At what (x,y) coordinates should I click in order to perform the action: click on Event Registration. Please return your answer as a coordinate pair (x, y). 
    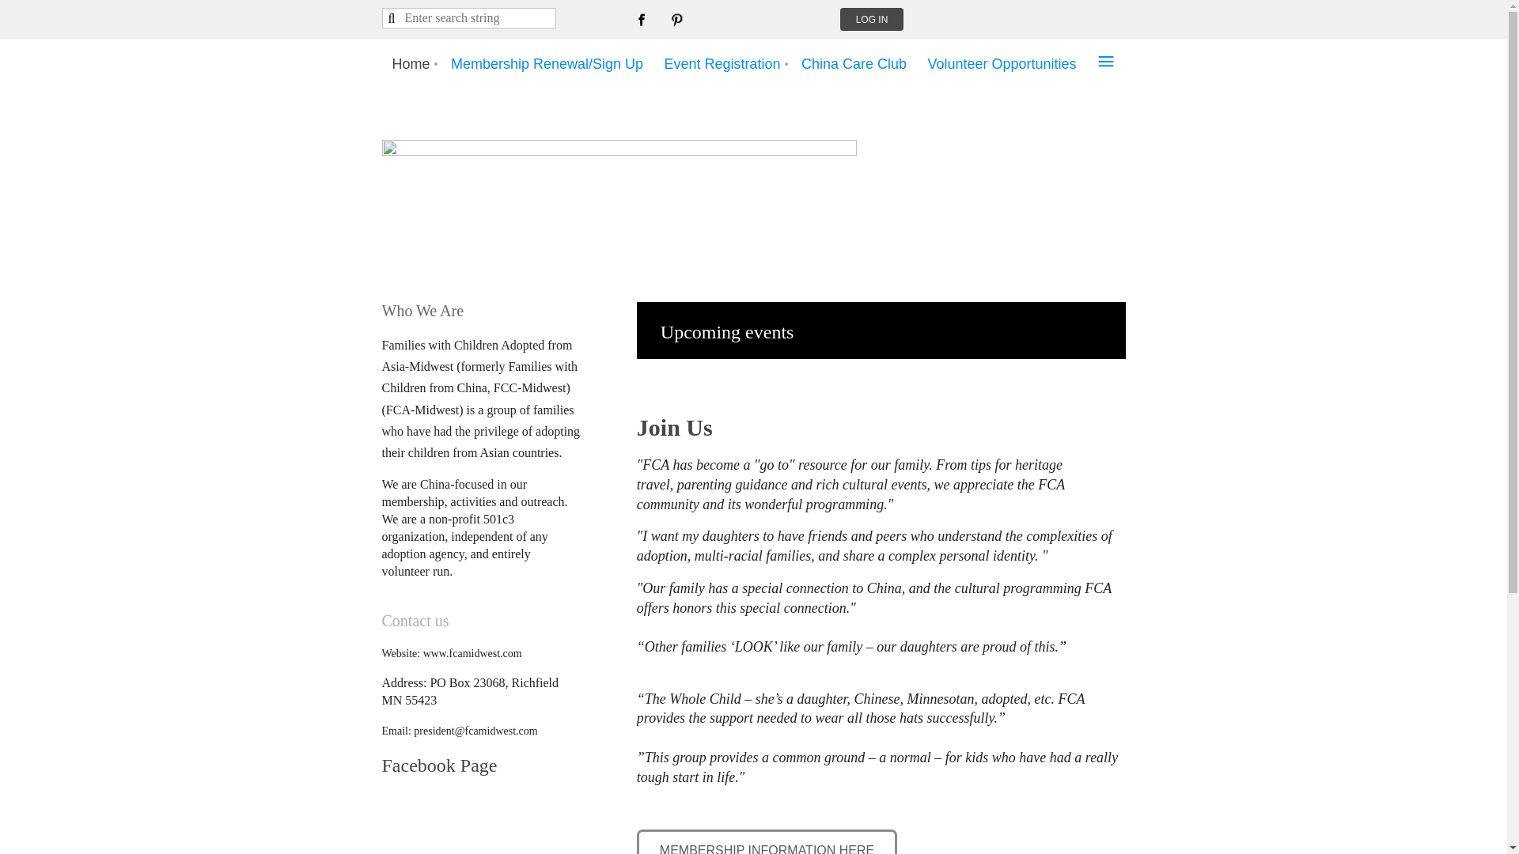
    Looking at the image, I should click on (722, 63).